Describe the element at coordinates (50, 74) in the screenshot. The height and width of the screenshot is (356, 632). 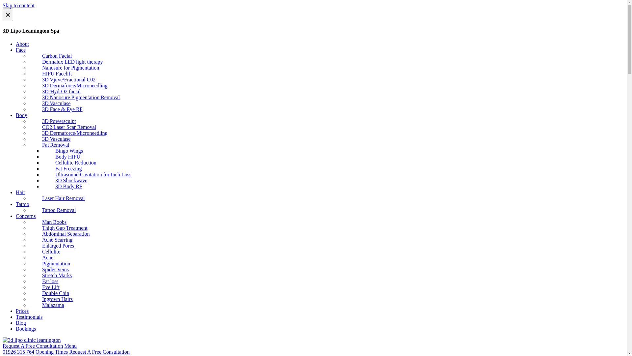
I see `HIFU Facelift` at that location.